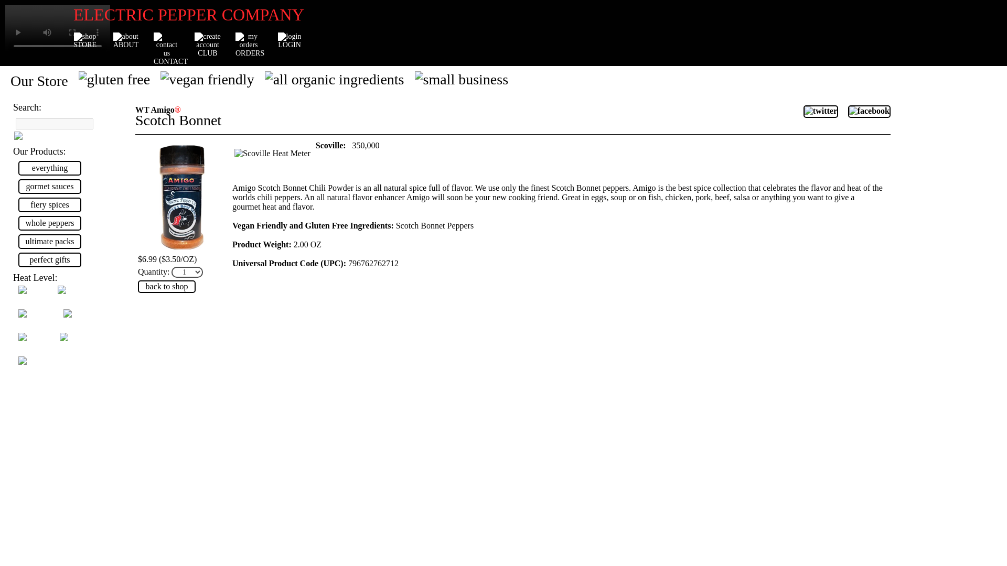  I want to click on BACK TO SHOP, so click(167, 286).